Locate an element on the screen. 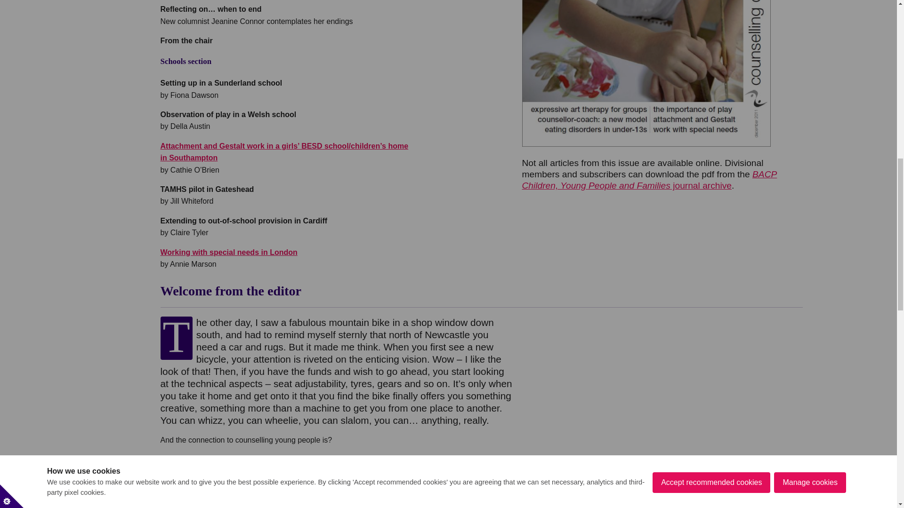 This screenshot has height=508, width=904. Special needs is located at coordinates (228, 252).